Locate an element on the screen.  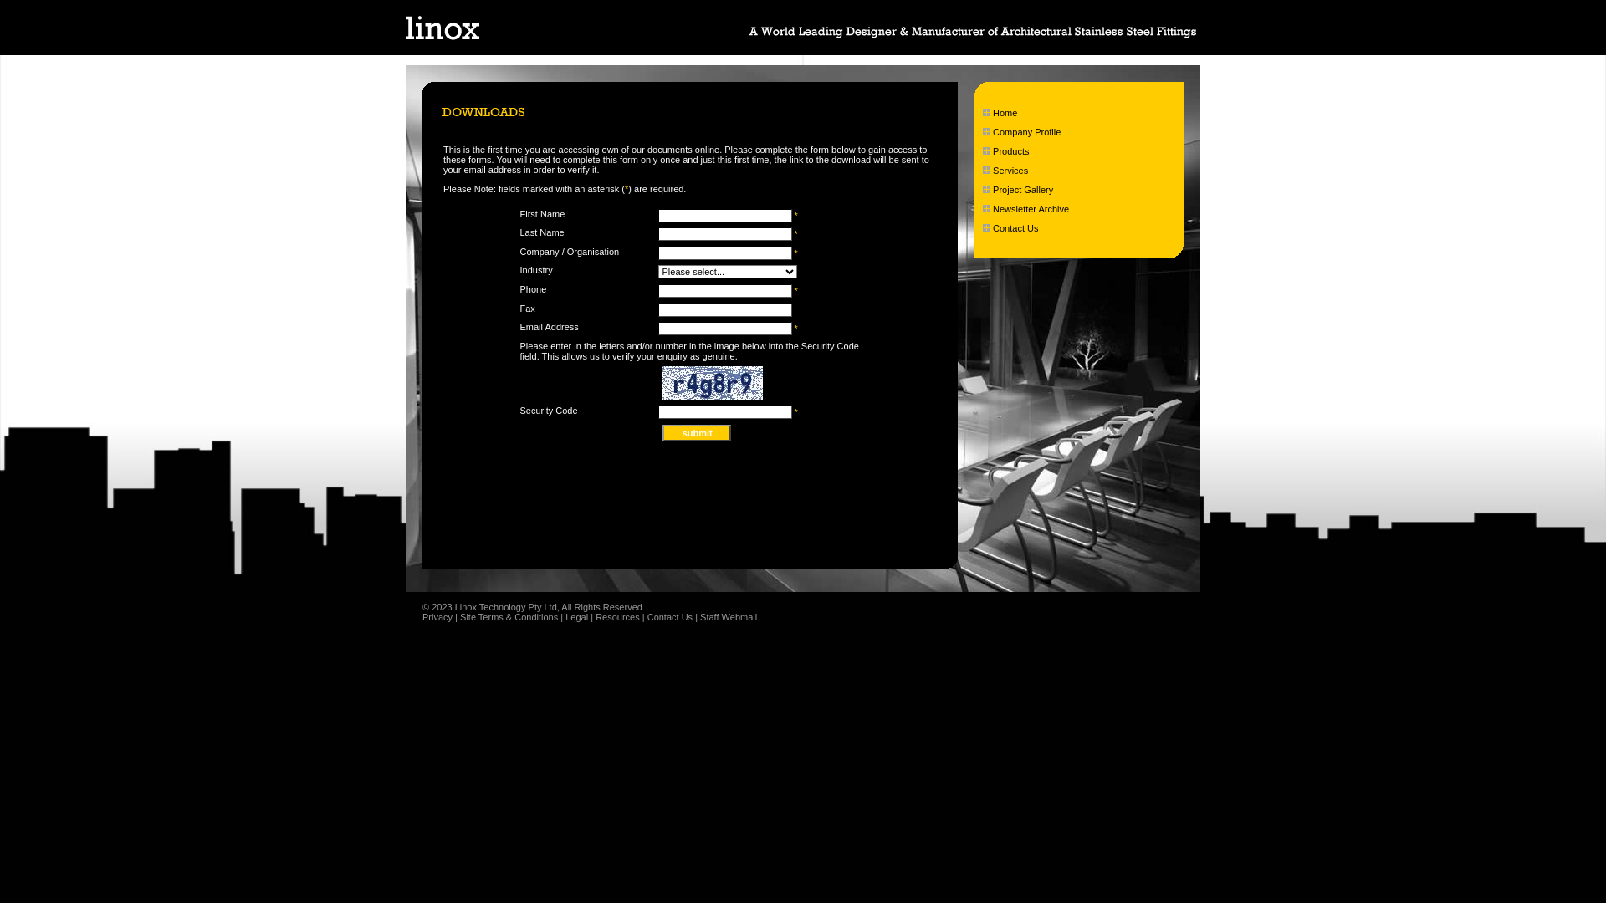
Staff Webmail is located at coordinates (729, 617).